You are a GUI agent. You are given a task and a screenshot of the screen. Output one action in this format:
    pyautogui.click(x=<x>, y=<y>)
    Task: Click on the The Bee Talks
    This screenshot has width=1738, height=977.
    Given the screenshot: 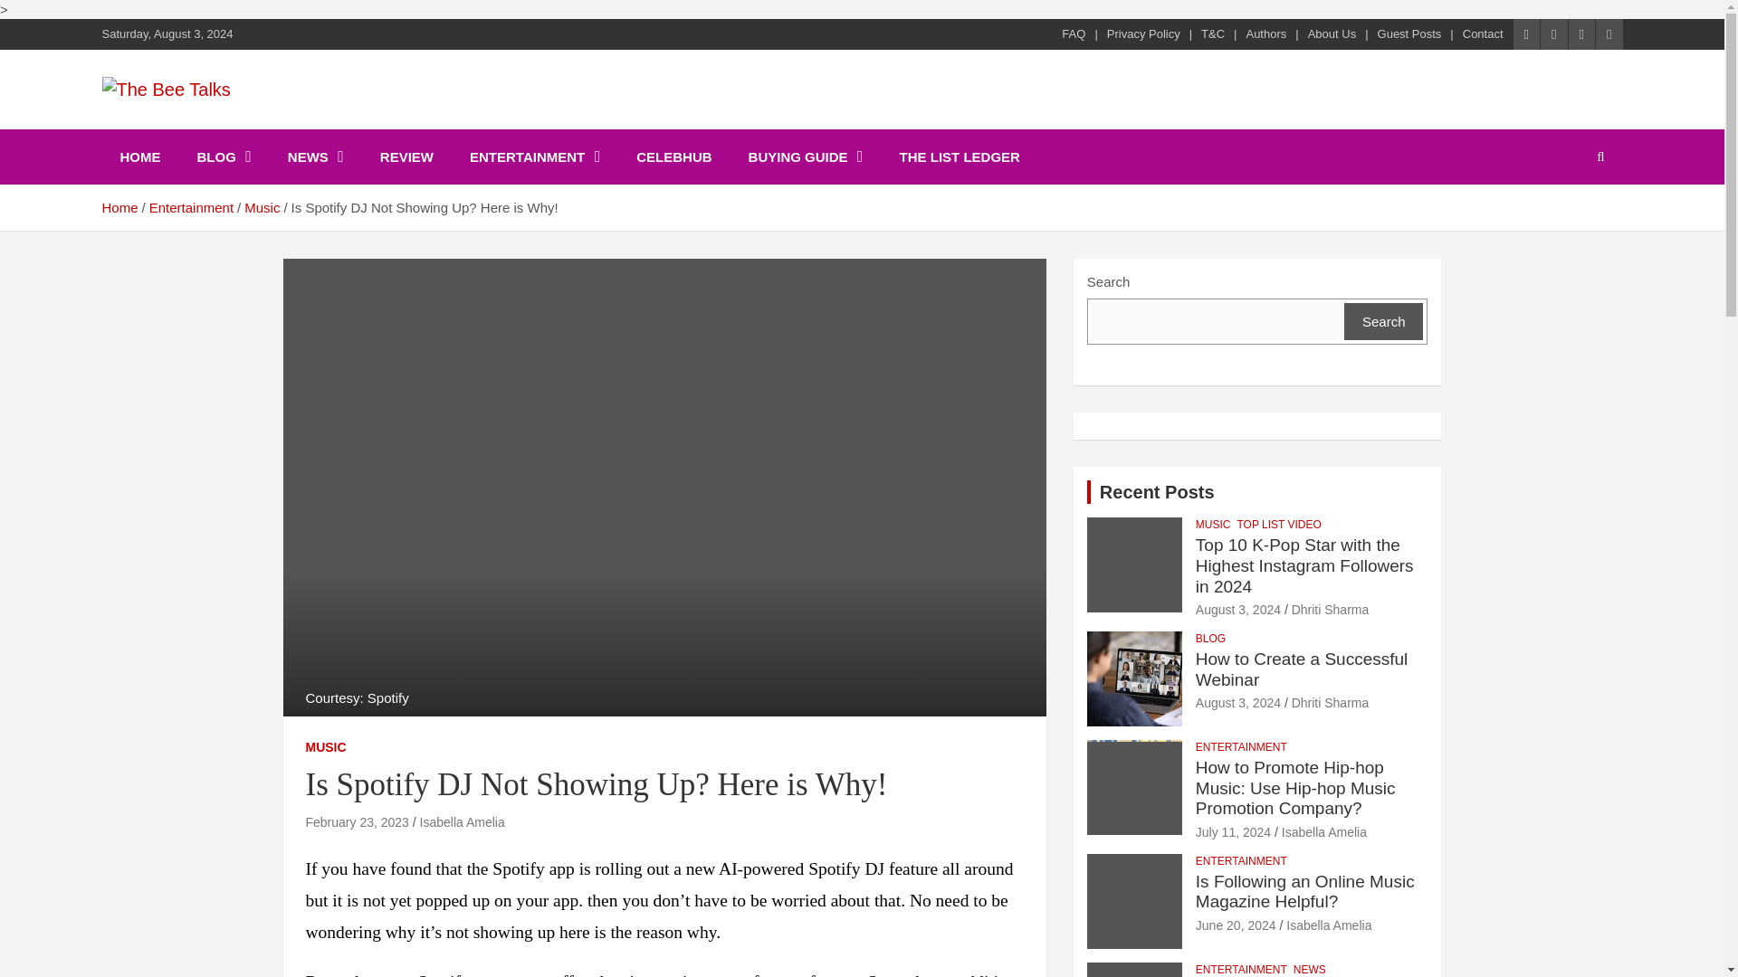 What is the action you would take?
    pyautogui.click(x=221, y=125)
    